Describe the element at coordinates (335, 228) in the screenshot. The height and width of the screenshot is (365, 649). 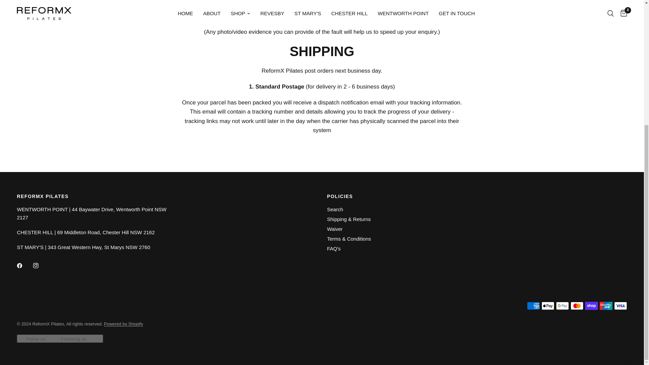
I see `Waiver` at that location.